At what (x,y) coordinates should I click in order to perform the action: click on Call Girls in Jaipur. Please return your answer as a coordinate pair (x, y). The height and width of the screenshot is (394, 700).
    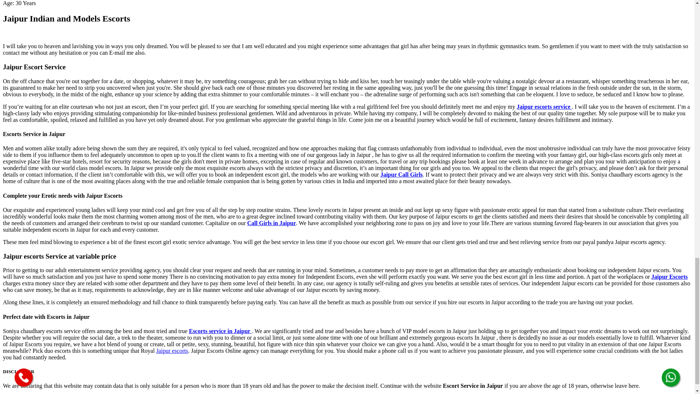
    Looking at the image, I should click on (271, 223).